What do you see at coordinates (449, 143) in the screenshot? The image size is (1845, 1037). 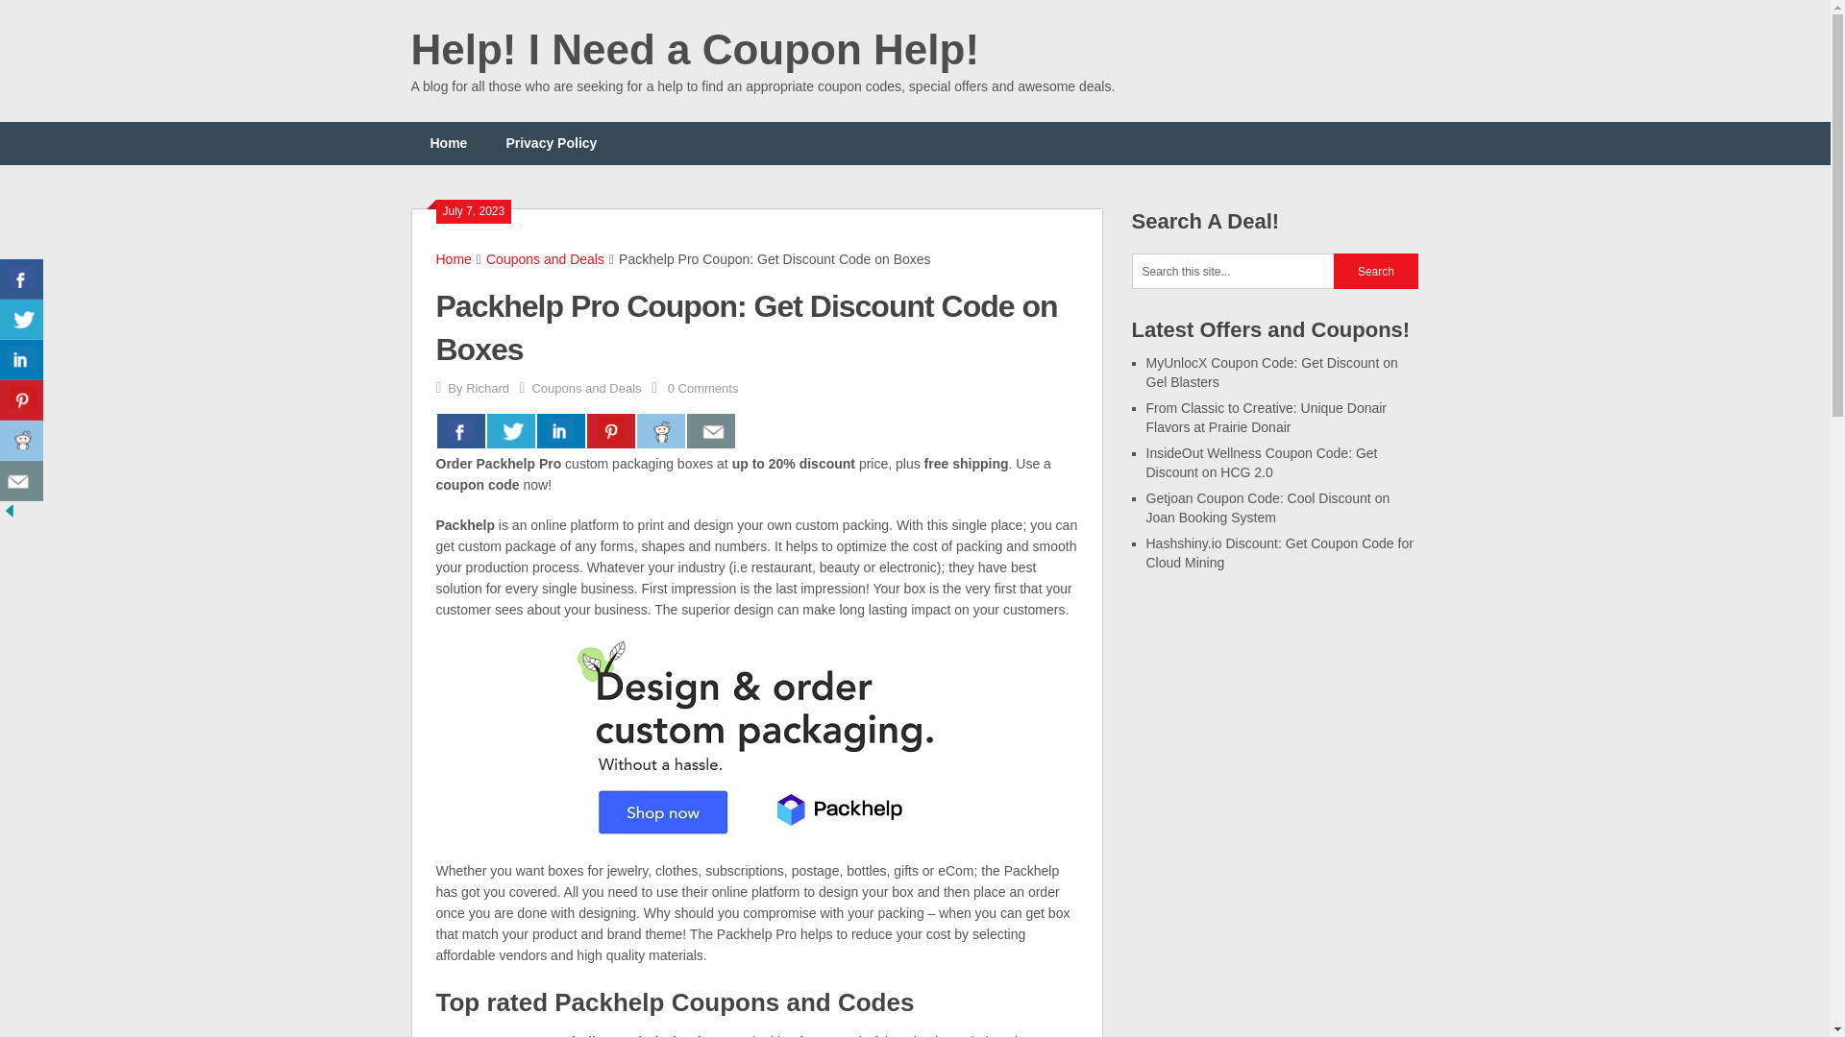 I see `Home` at bounding box center [449, 143].